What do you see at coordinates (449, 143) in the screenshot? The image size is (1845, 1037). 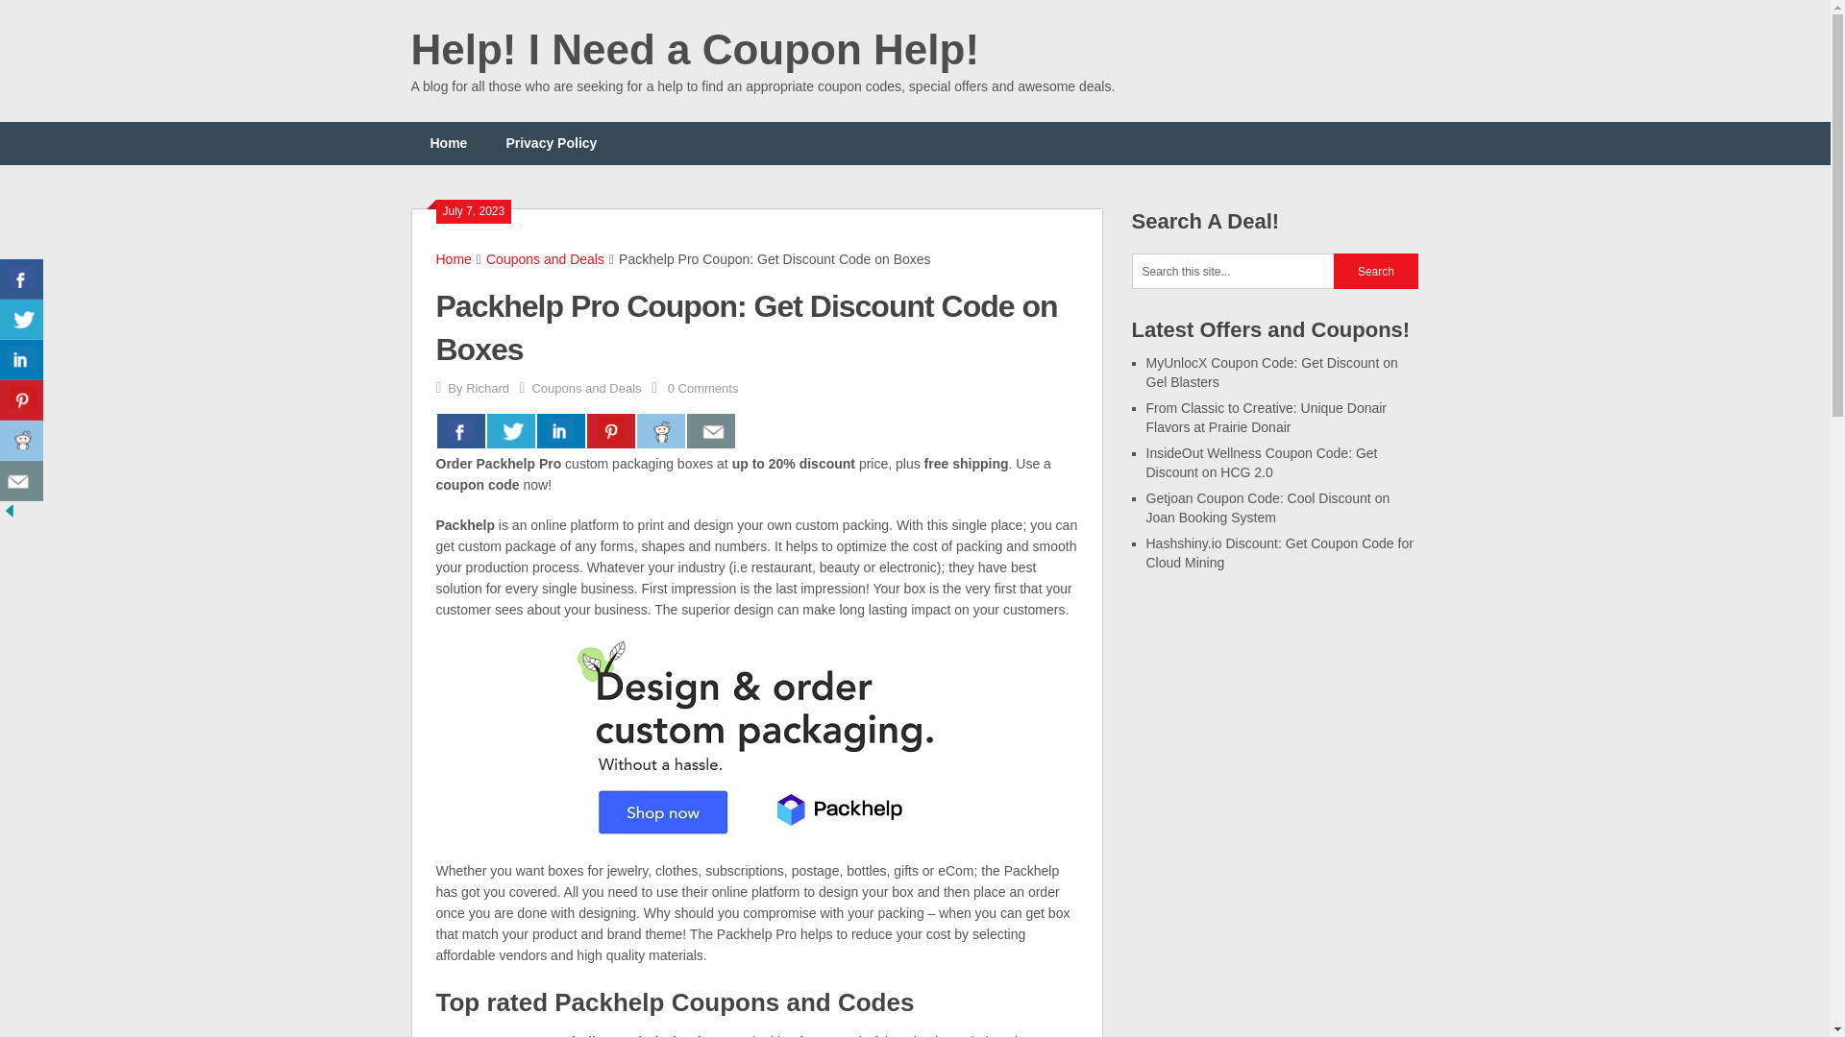 I see `Home` at bounding box center [449, 143].